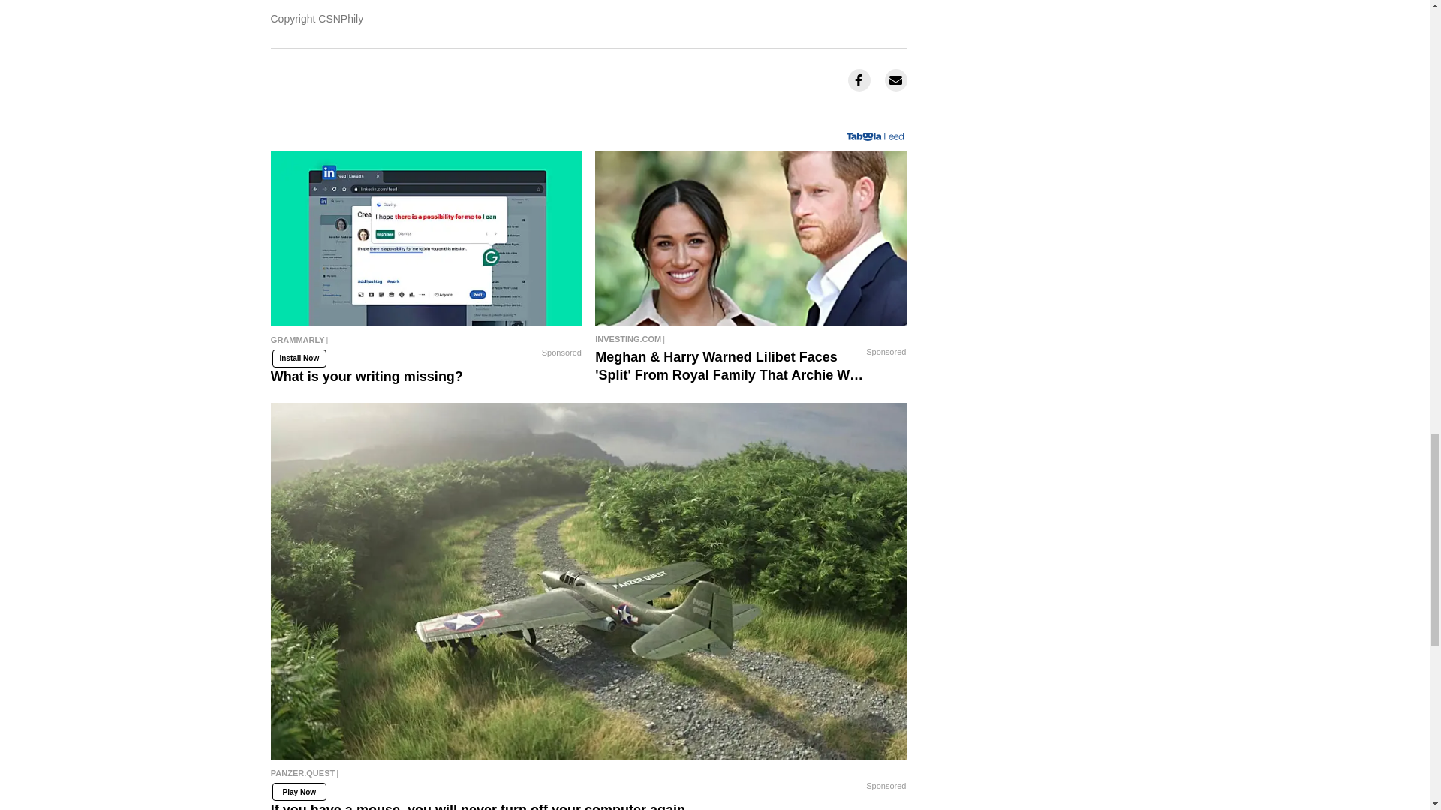  I want to click on Sponsored, so click(561, 352).